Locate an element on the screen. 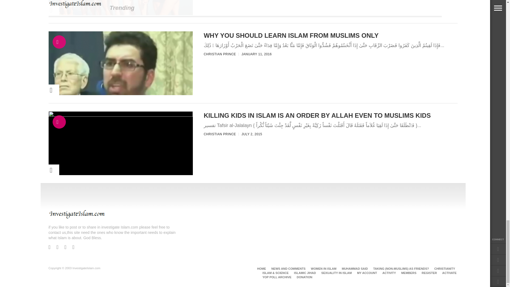  Pin This Post is located at coordinates (43, 10).